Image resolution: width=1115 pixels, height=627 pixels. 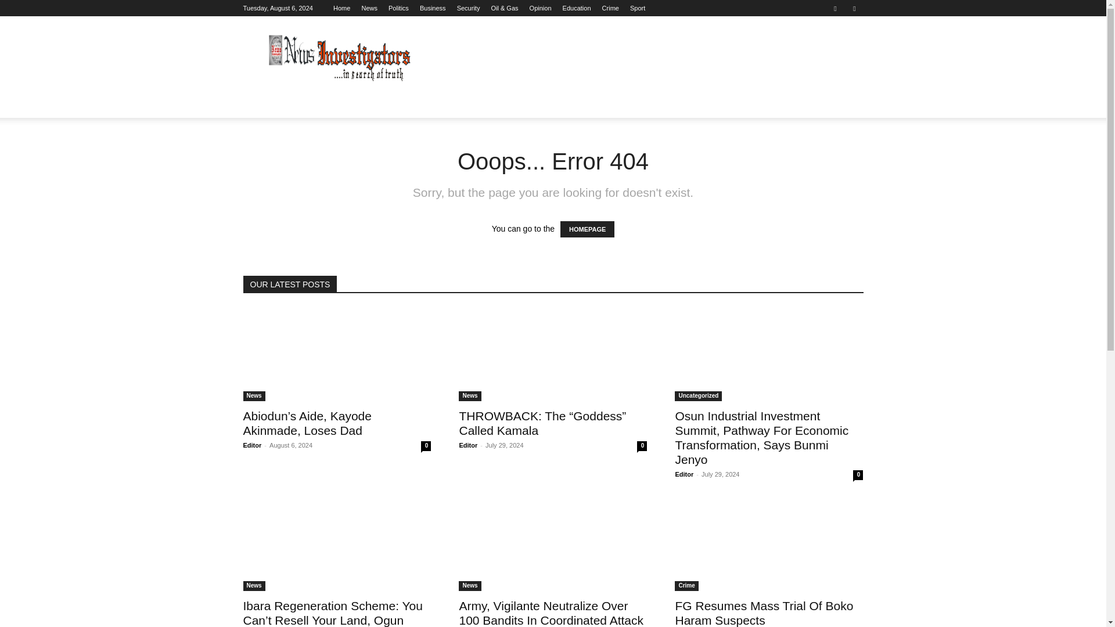 I want to click on NEWS, so click(x=303, y=104).